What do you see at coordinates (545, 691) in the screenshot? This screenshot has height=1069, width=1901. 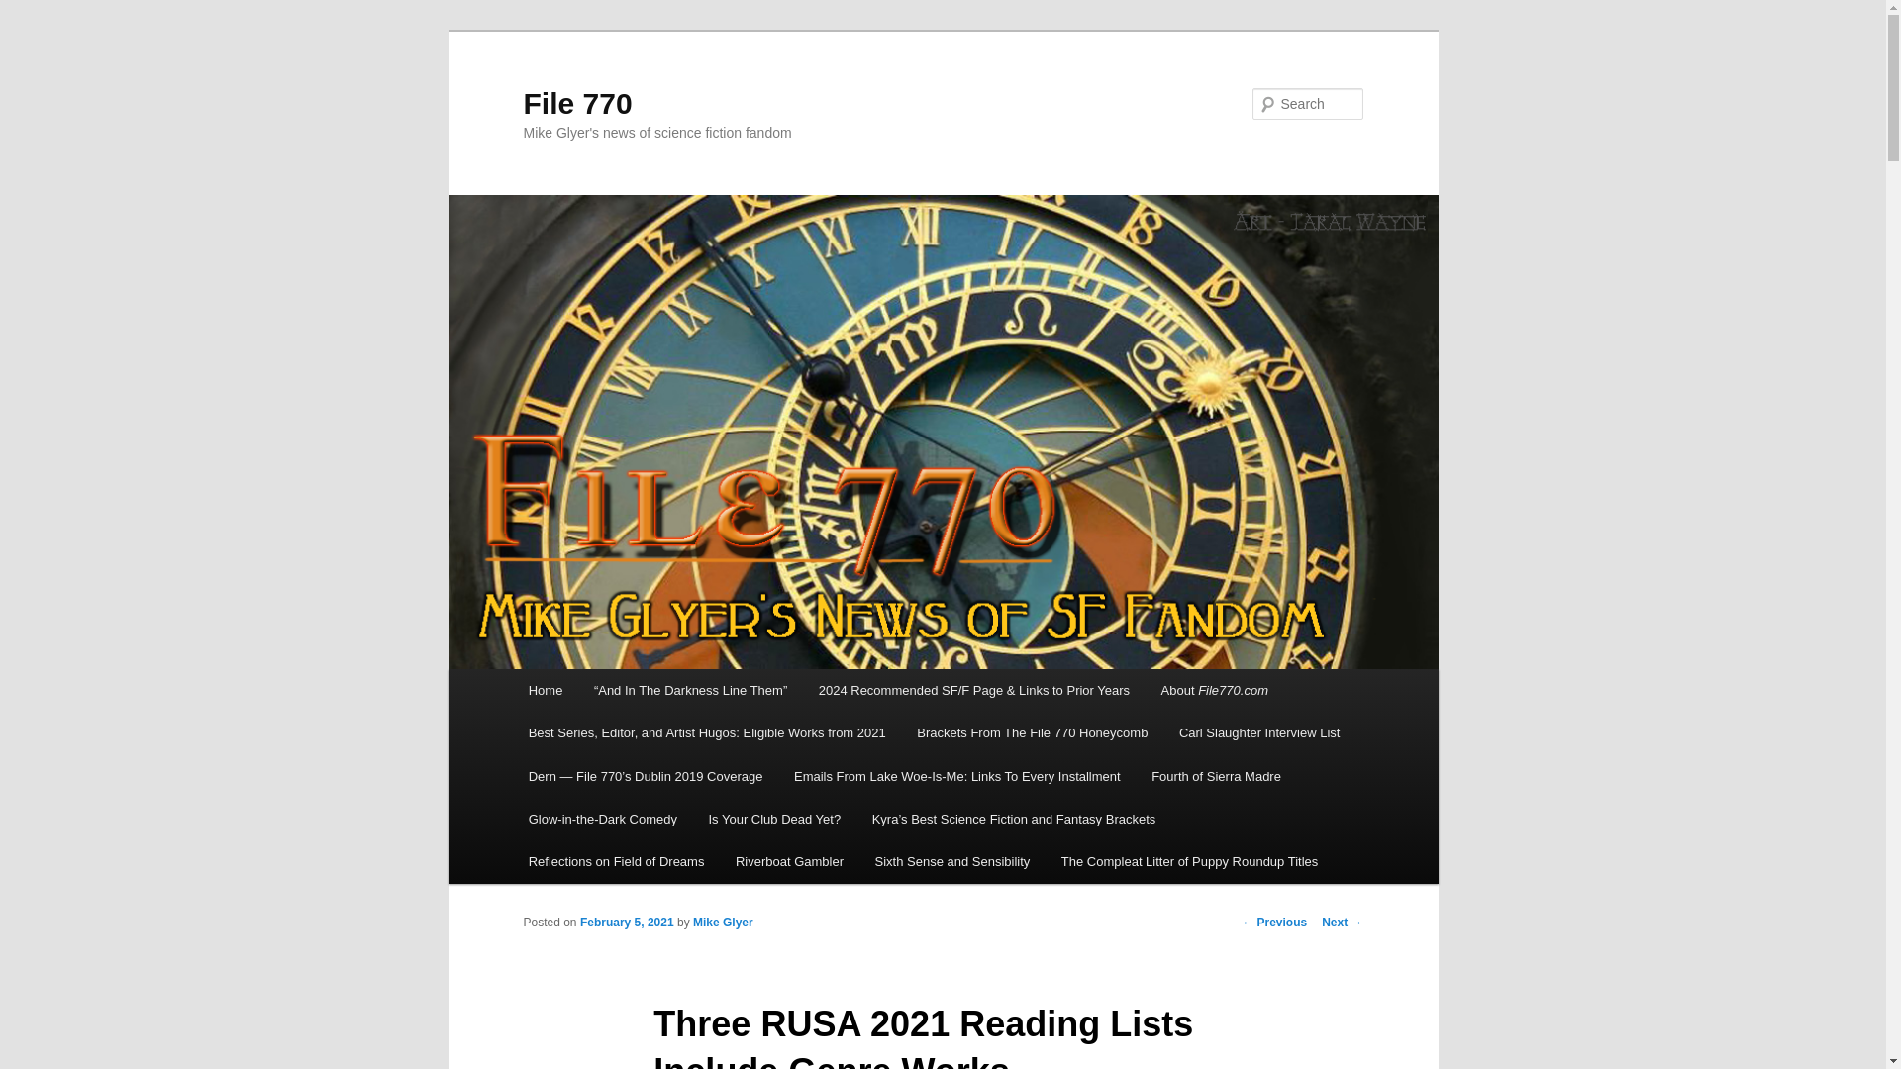 I see `Home` at bounding box center [545, 691].